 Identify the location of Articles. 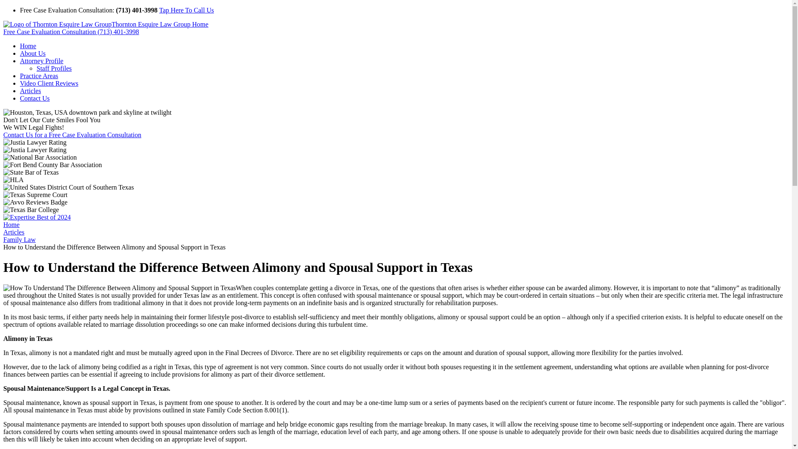
(31, 91).